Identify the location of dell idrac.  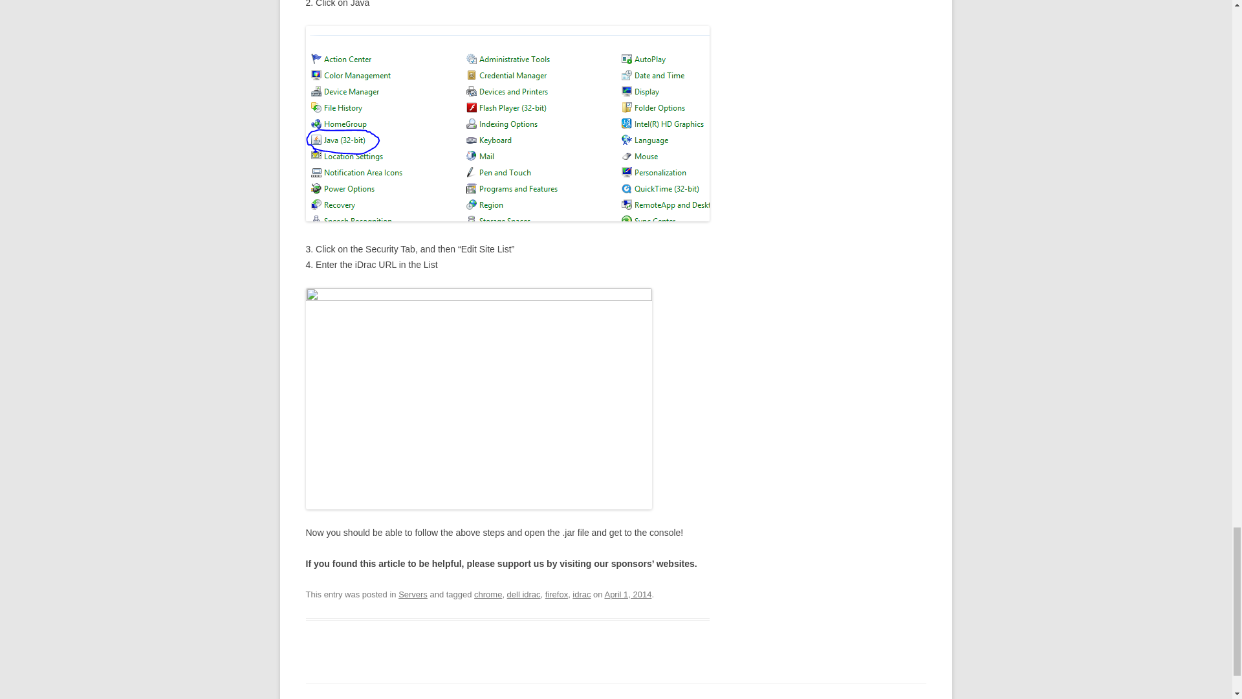
(523, 594).